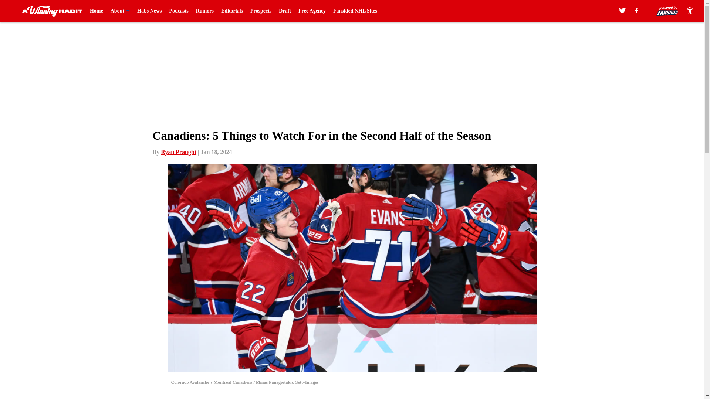 This screenshot has width=710, height=399. Describe the element at coordinates (312, 11) in the screenshot. I see `Free Agency` at that location.